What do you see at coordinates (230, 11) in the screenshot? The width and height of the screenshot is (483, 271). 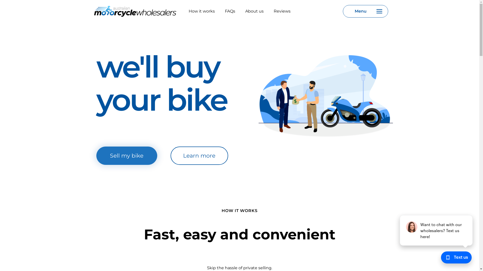 I see `FAQs` at bounding box center [230, 11].